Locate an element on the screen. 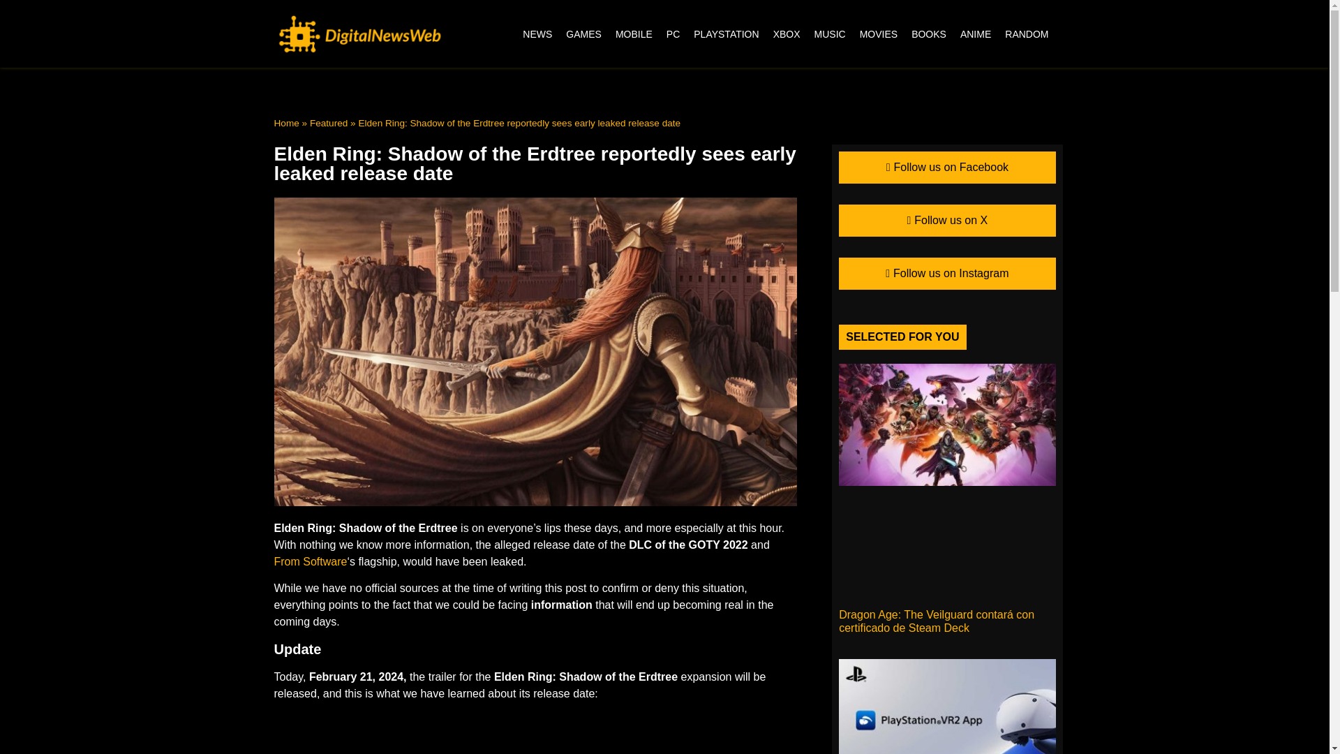  Follow us on Facebook is located at coordinates (946, 168).